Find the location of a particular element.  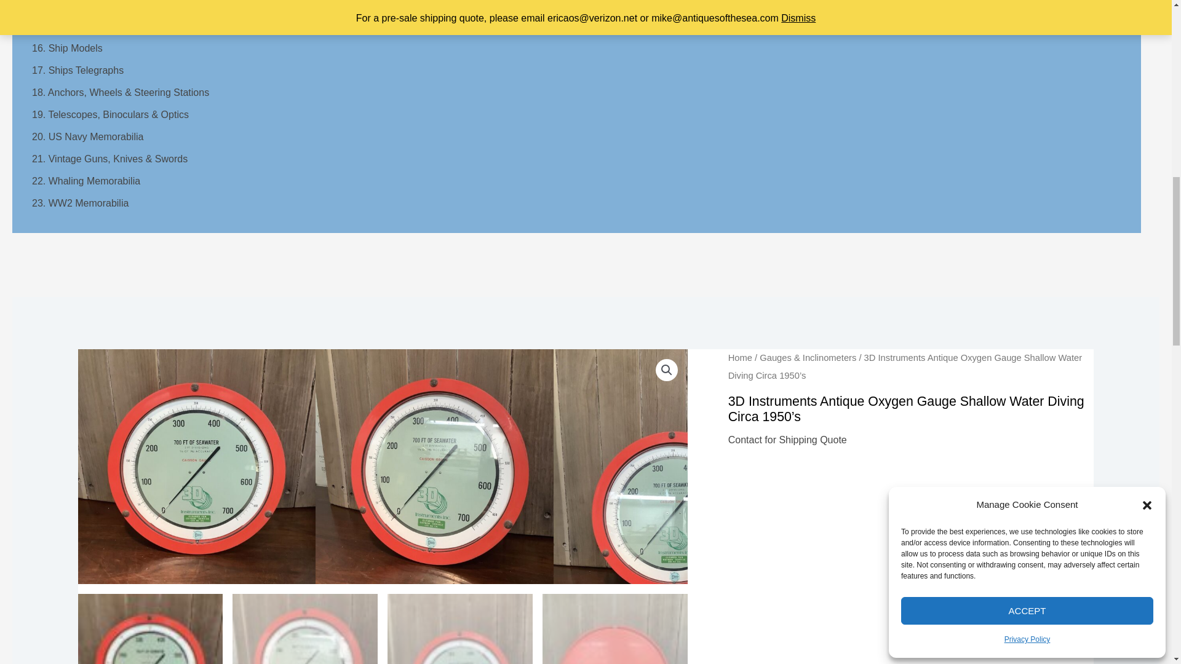

15. Ship Bells is located at coordinates (62, 26).